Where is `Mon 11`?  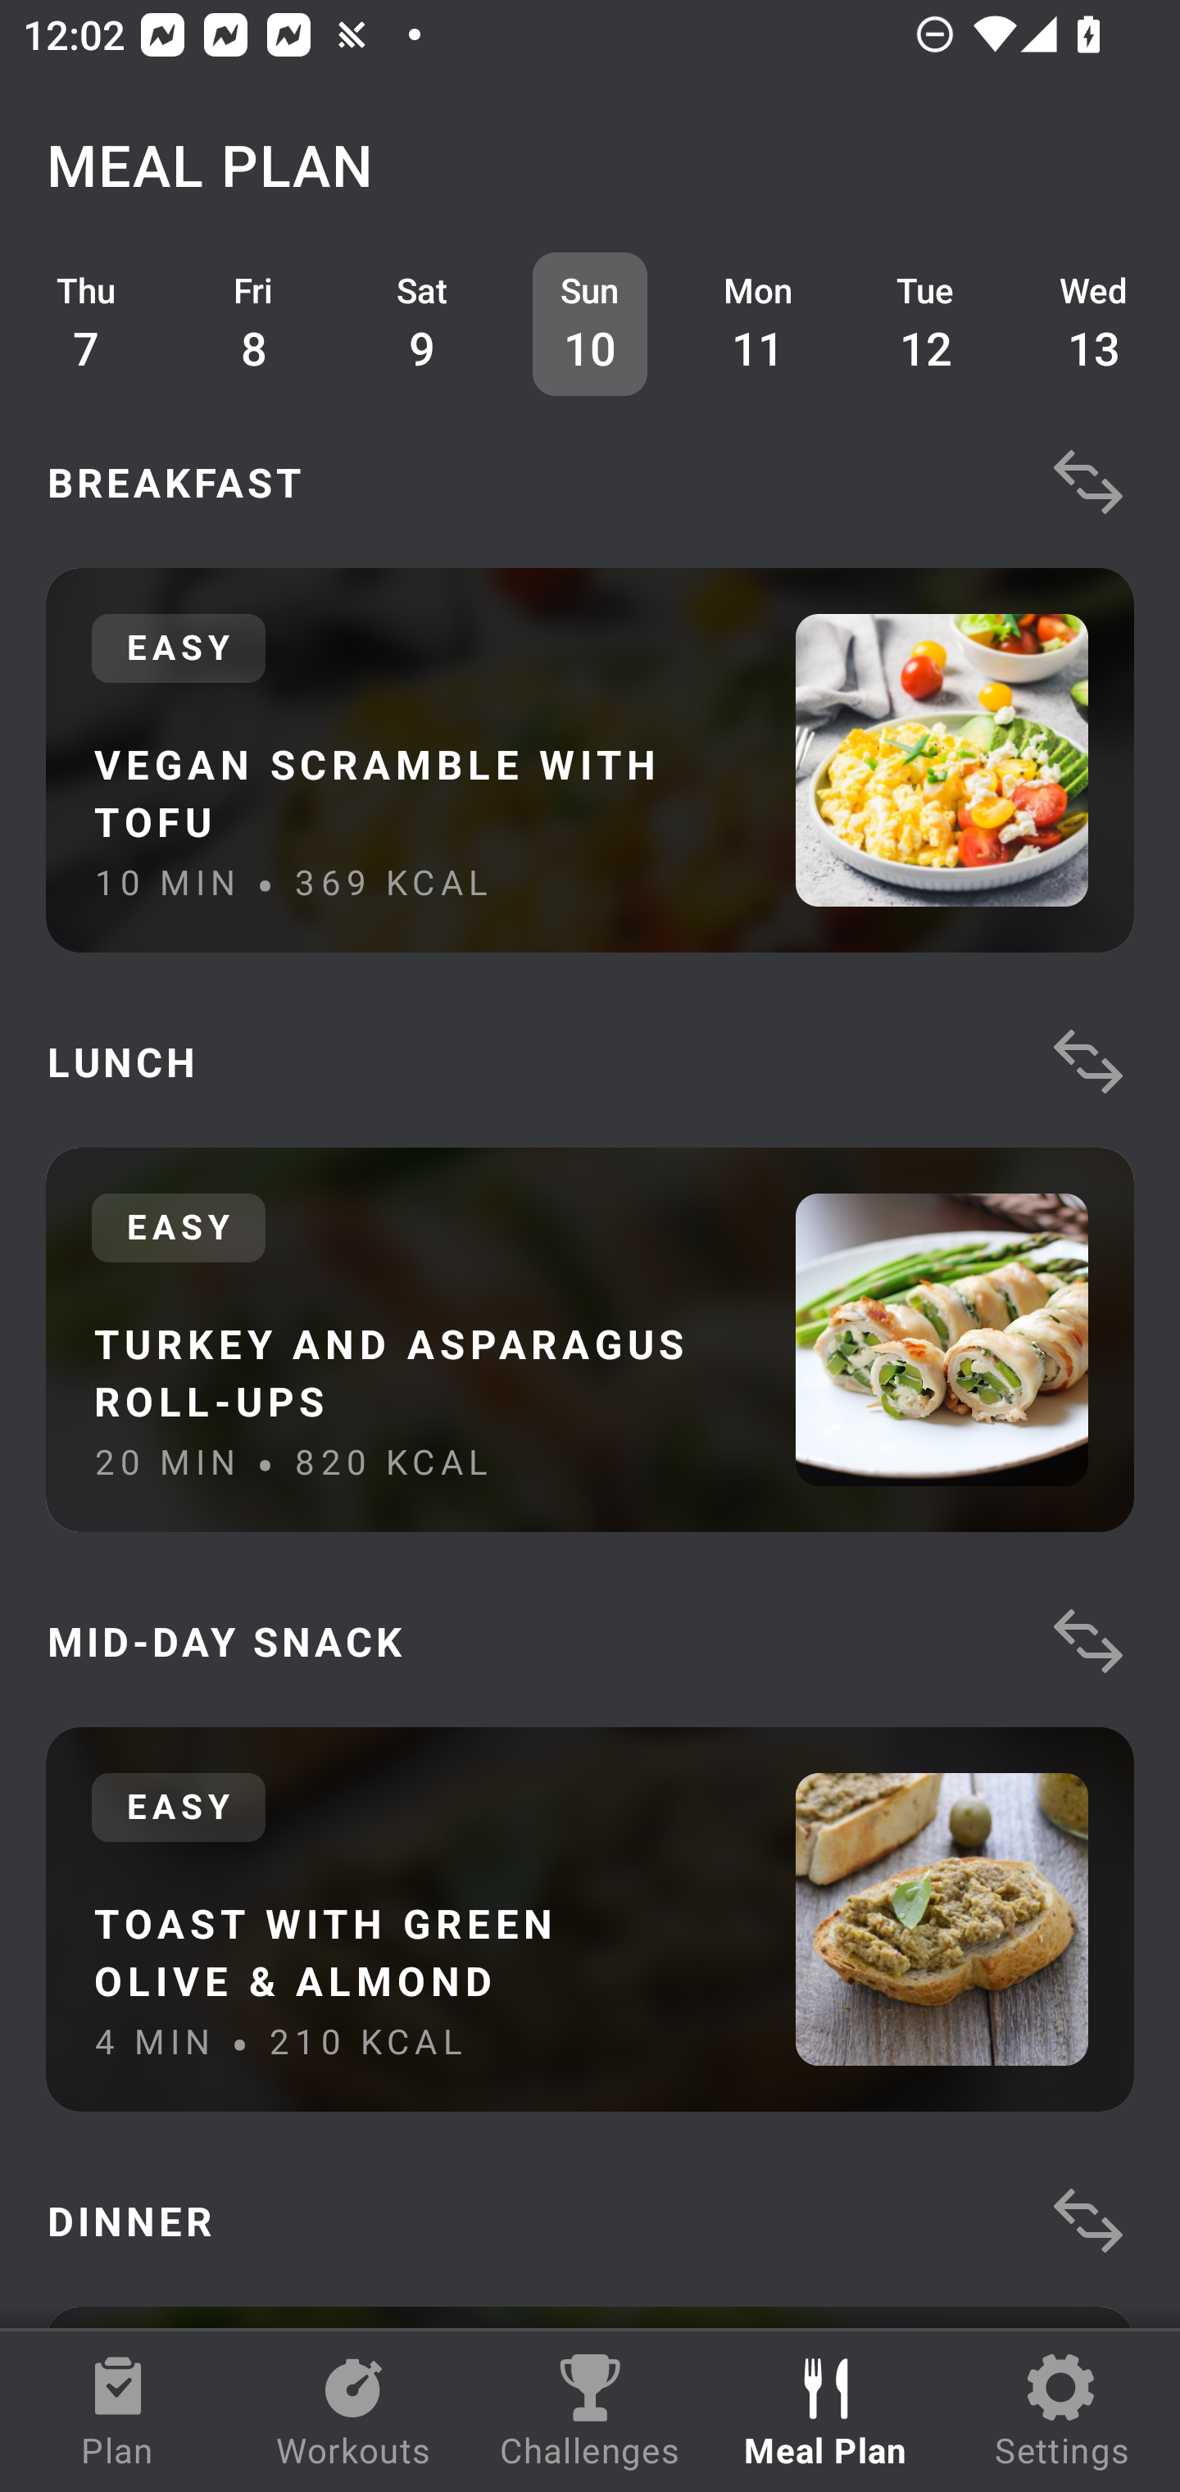
Mon 11 is located at coordinates (759, 324).